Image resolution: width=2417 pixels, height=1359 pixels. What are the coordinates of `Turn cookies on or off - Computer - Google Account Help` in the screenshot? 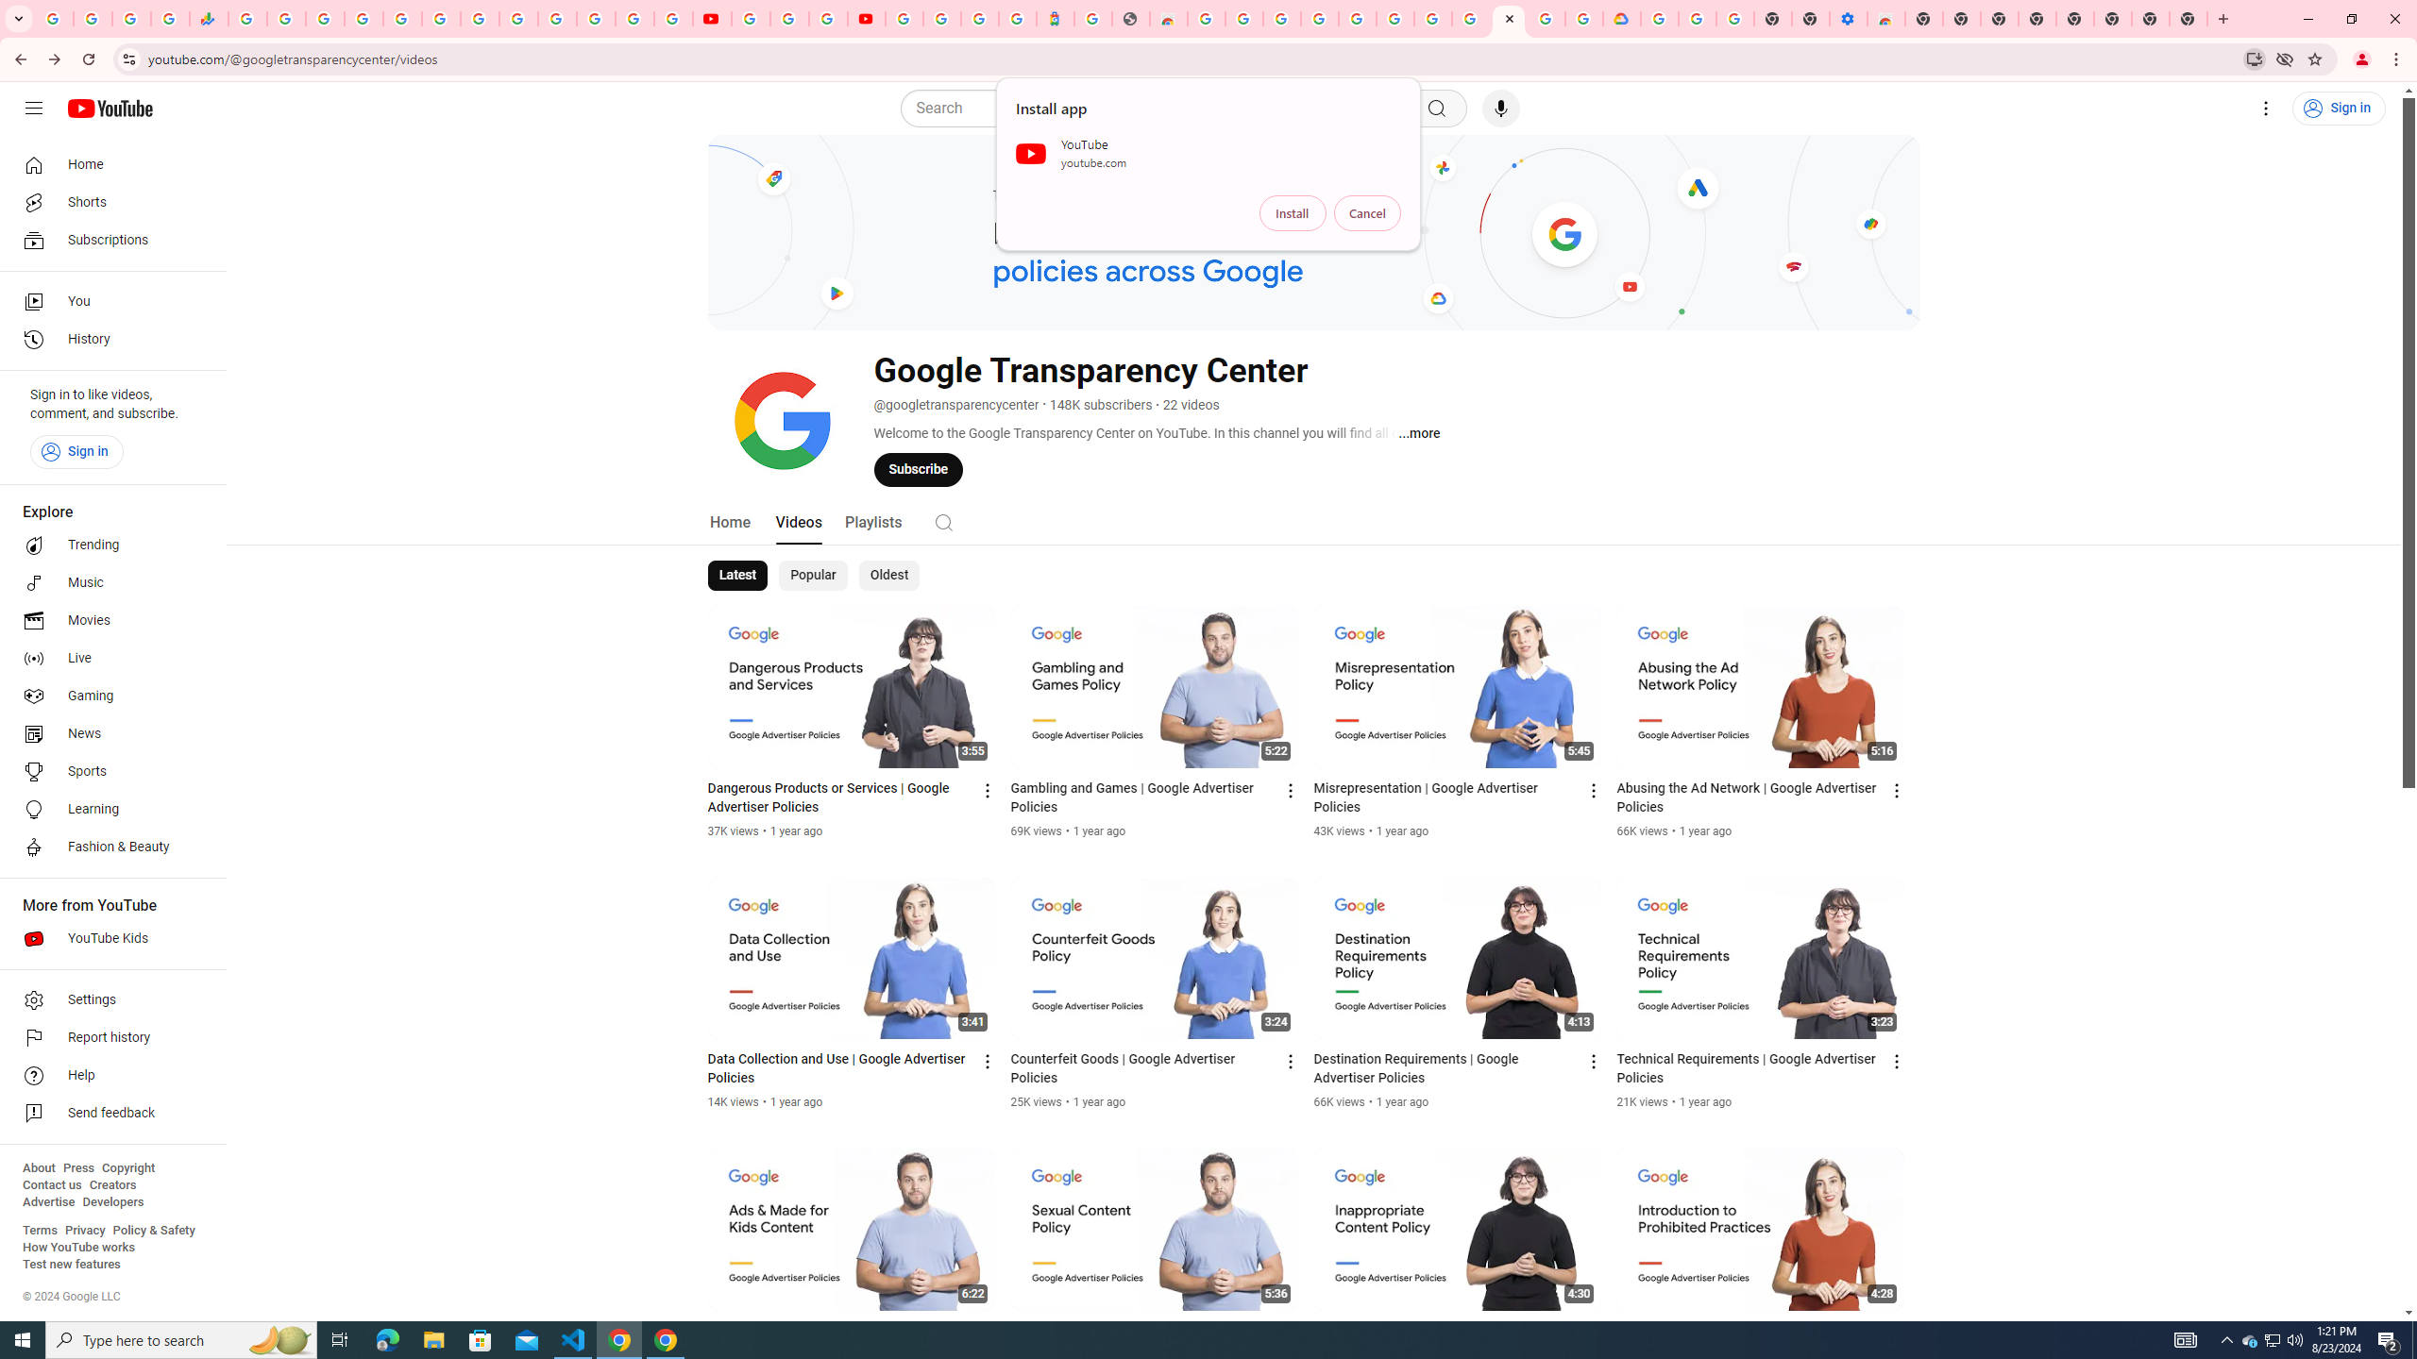 It's located at (1735, 19).